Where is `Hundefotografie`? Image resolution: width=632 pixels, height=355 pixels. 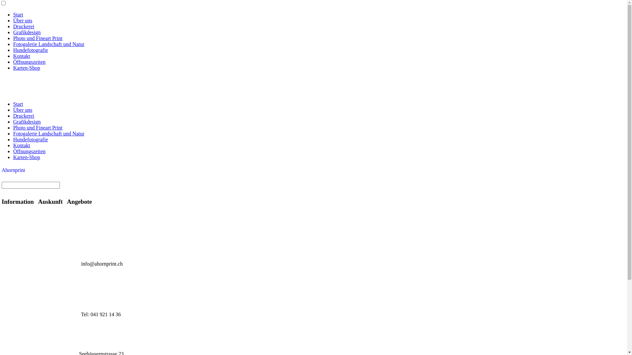
Hundefotografie is located at coordinates (31, 50).